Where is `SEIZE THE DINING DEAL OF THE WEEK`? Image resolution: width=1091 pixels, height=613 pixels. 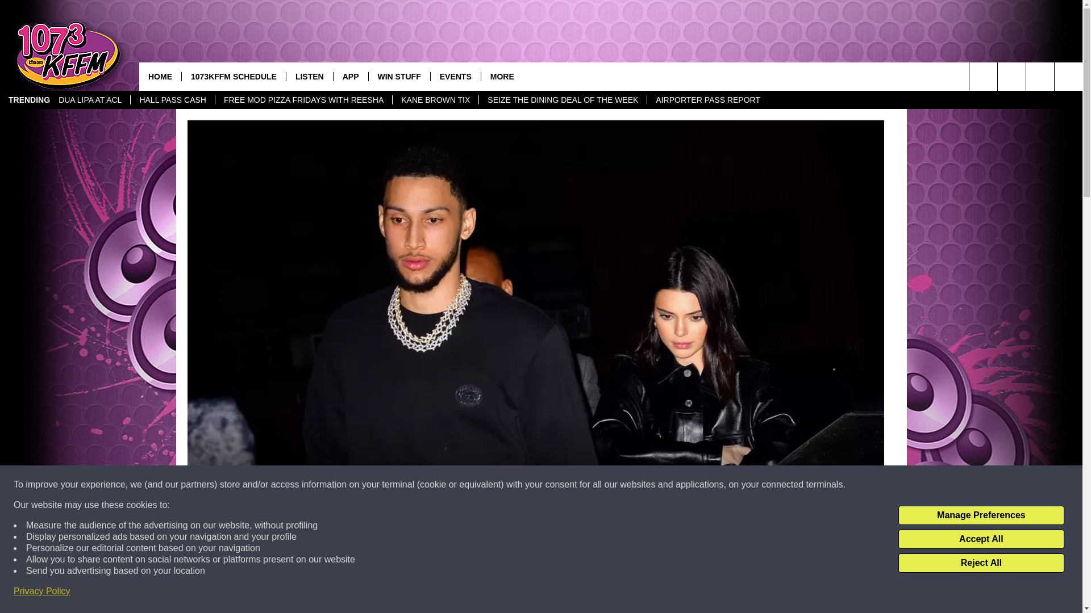 SEIZE THE DINING DEAL OF THE WEEK is located at coordinates (563, 100).